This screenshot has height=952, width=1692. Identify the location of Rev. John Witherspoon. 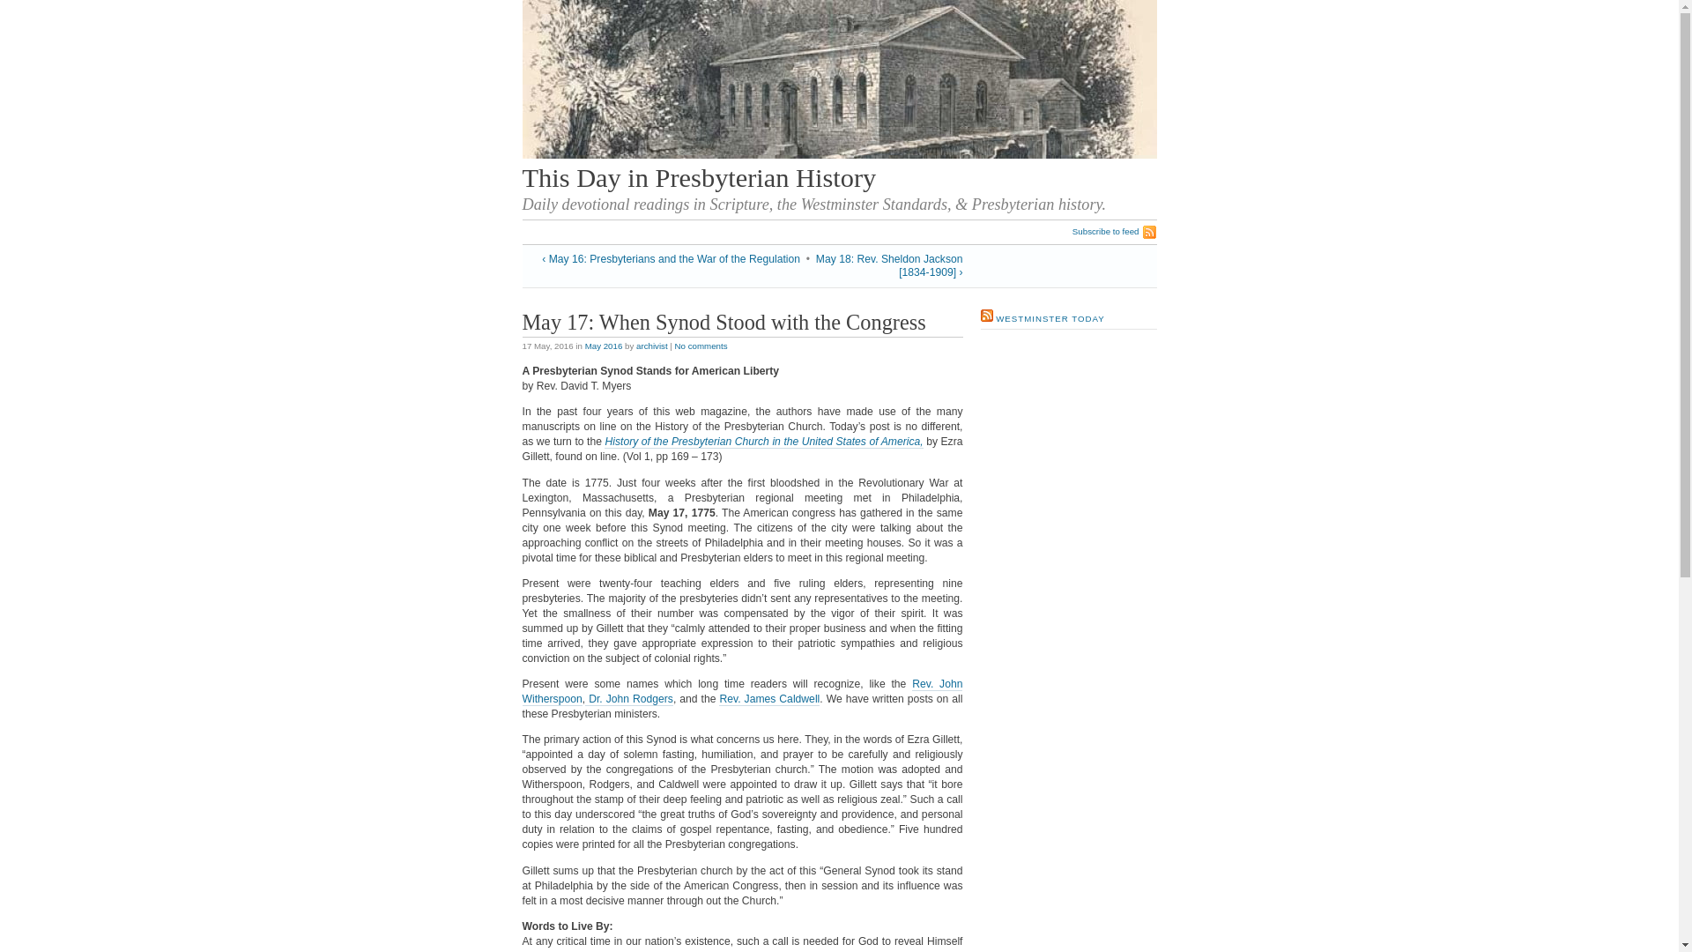
(742, 691).